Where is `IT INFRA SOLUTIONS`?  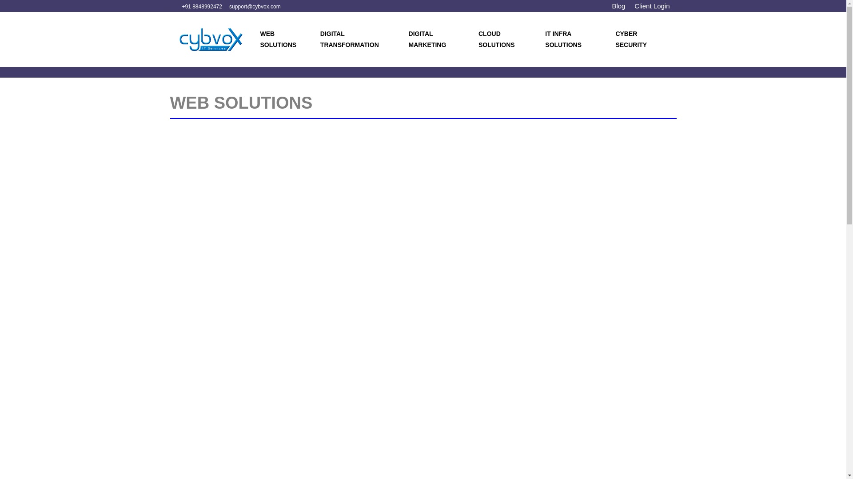 IT INFRA SOLUTIONS is located at coordinates (572, 39).